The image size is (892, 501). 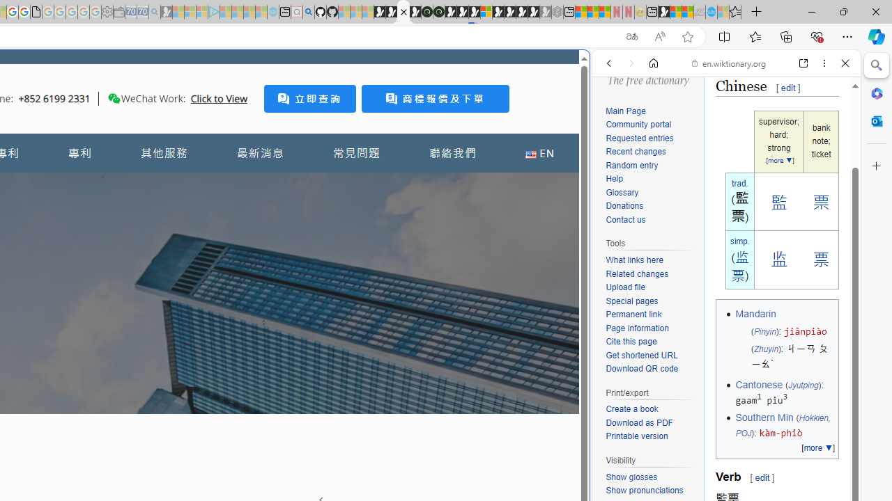 I want to click on Upload file, so click(x=651, y=288).